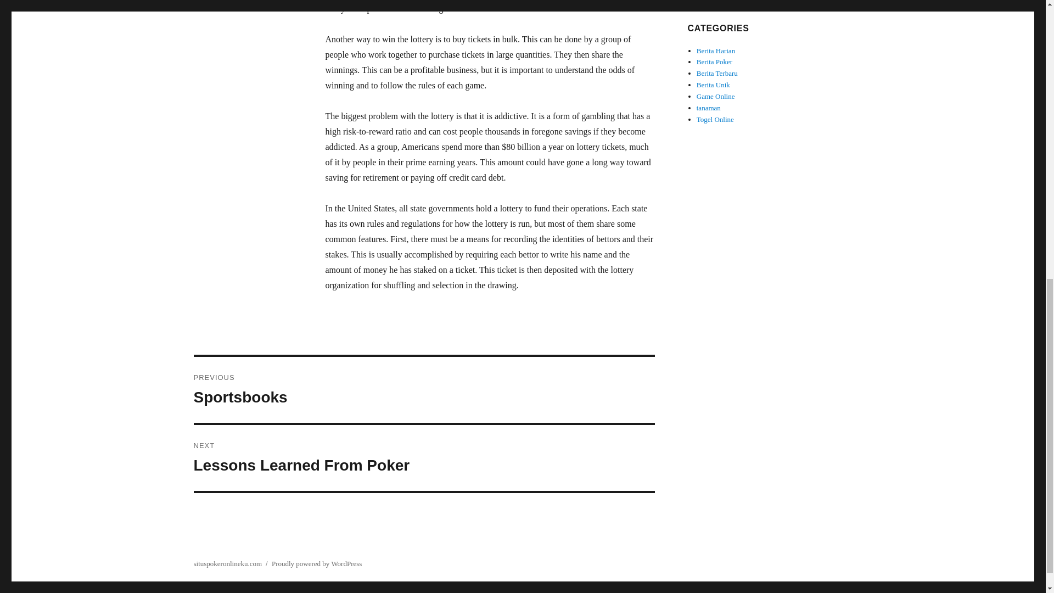 Image resolution: width=1054 pixels, height=593 pixels. I want to click on Berita Harian, so click(227, 563).